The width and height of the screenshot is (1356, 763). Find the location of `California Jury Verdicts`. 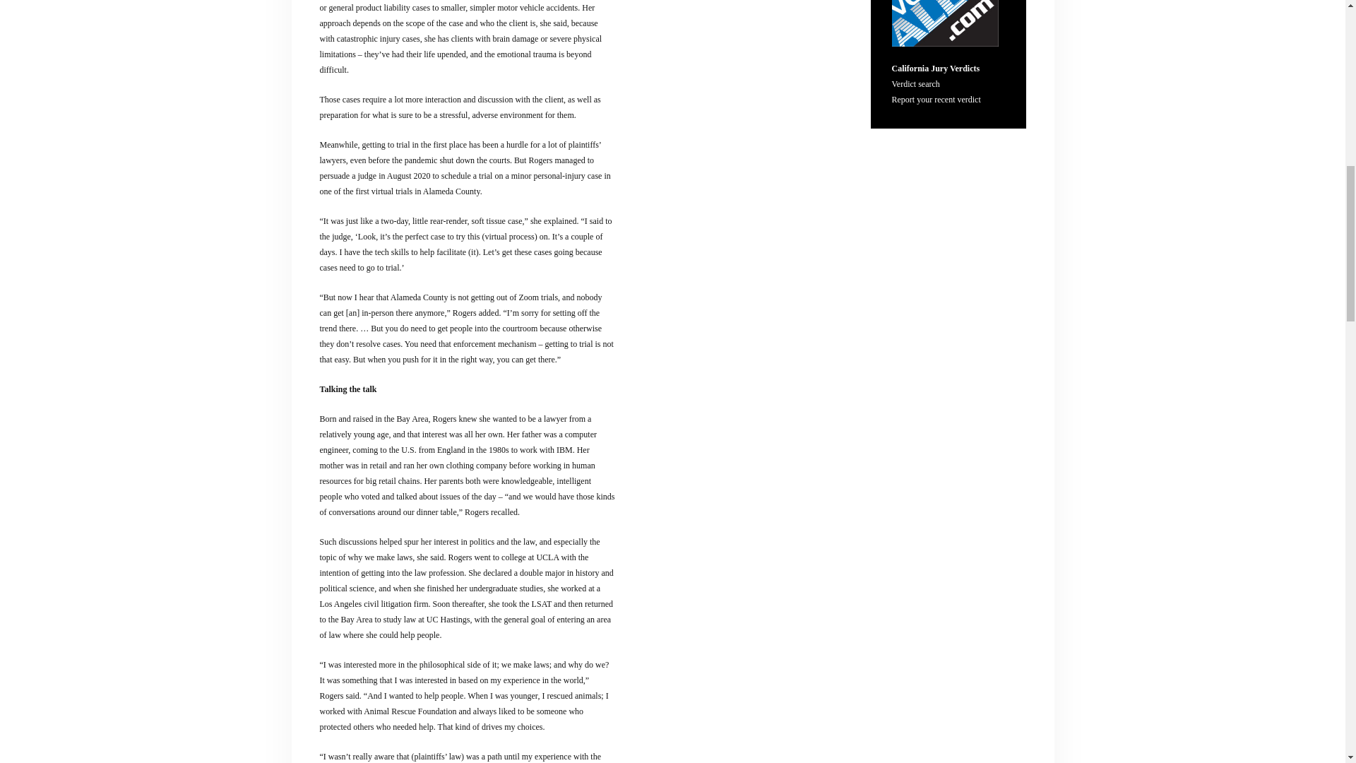

California Jury Verdicts is located at coordinates (935, 68).